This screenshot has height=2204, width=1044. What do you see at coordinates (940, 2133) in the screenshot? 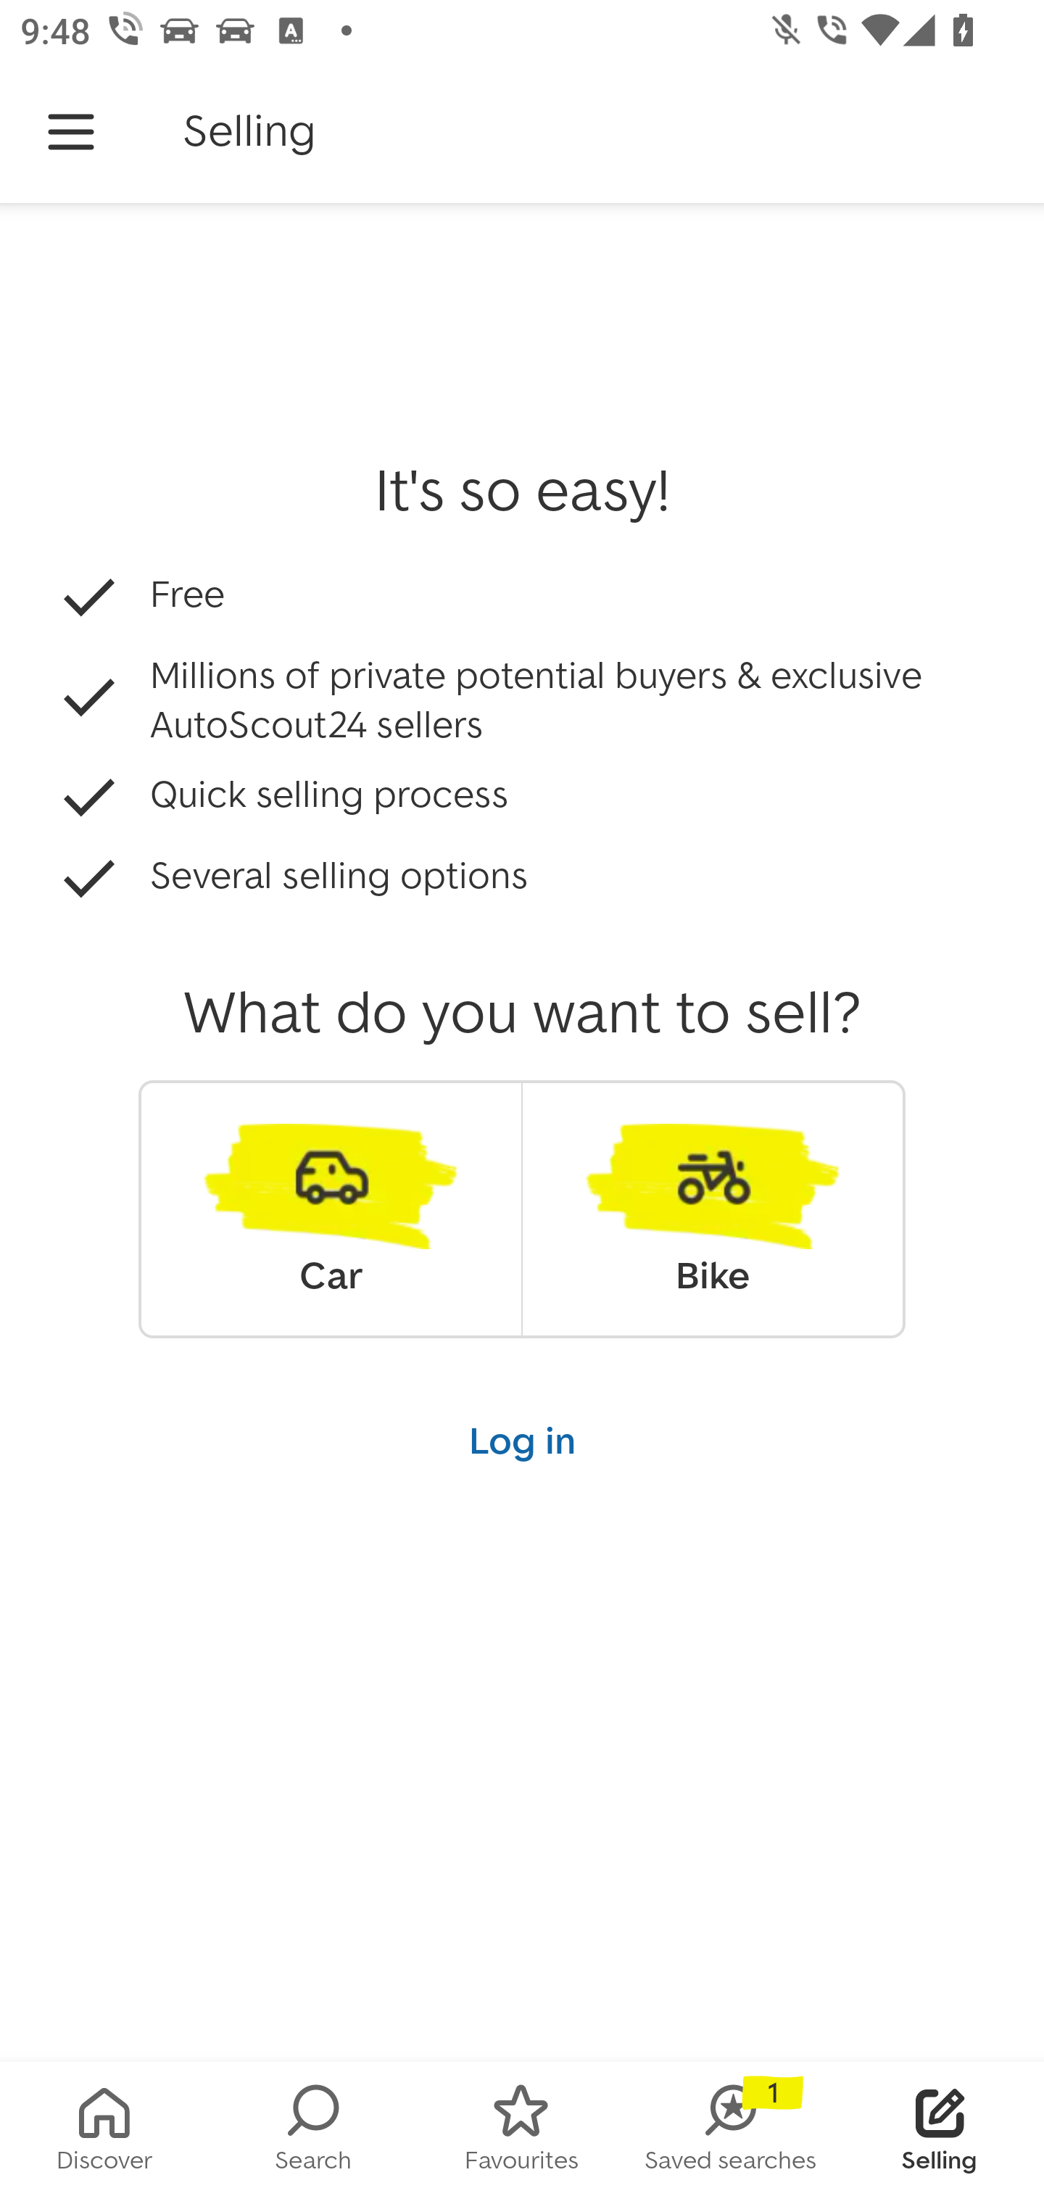
I see `STOCK_LIST Selling` at bounding box center [940, 2133].